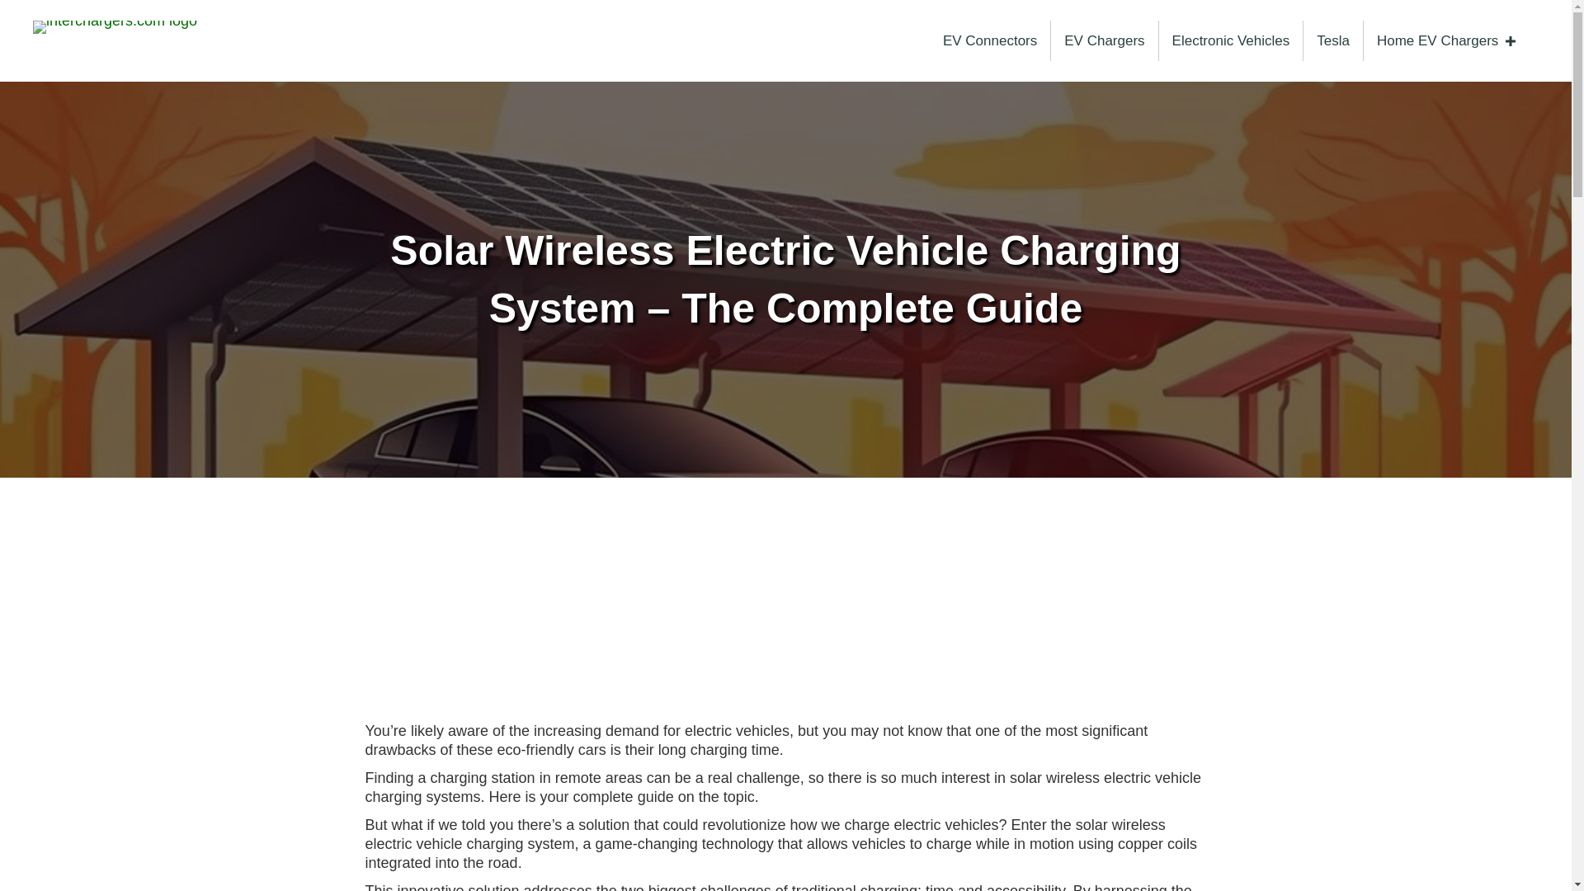 The width and height of the screenshot is (1584, 891). I want to click on EV Chargers, so click(1104, 40).